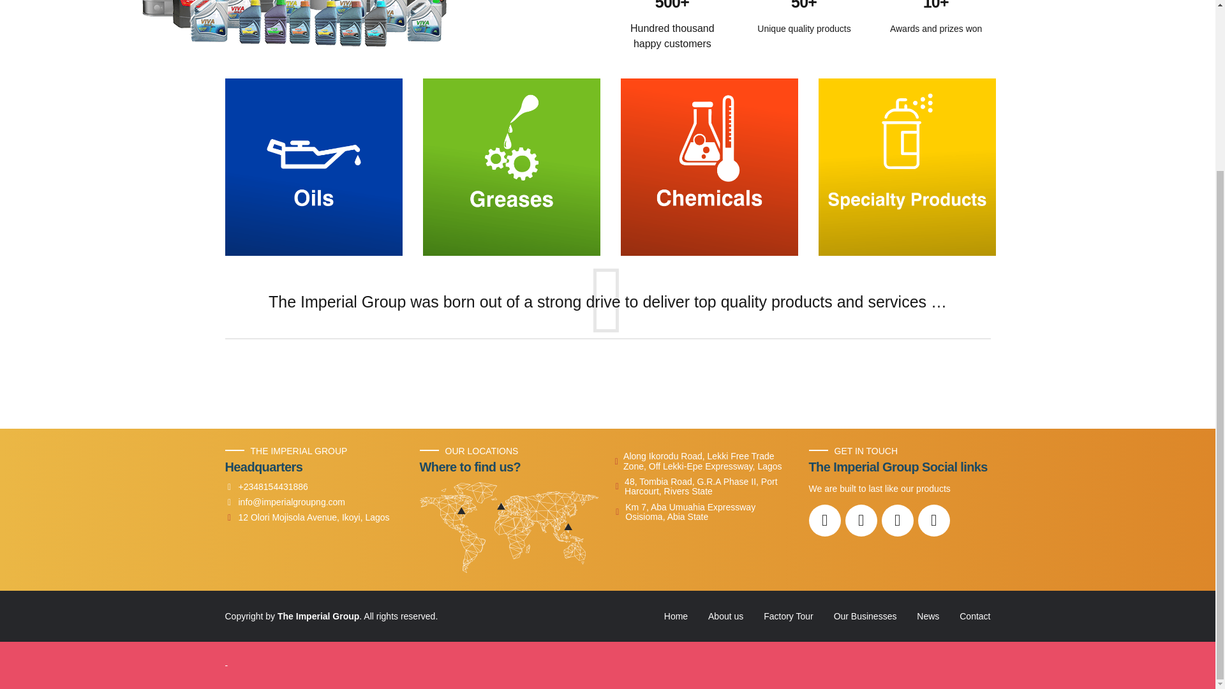 This screenshot has height=689, width=1225. What do you see at coordinates (702, 487) in the screenshot?
I see `48, Tombia Road, G.R.A Phase II, Port Harcourt, Rivers State` at bounding box center [702, 487].